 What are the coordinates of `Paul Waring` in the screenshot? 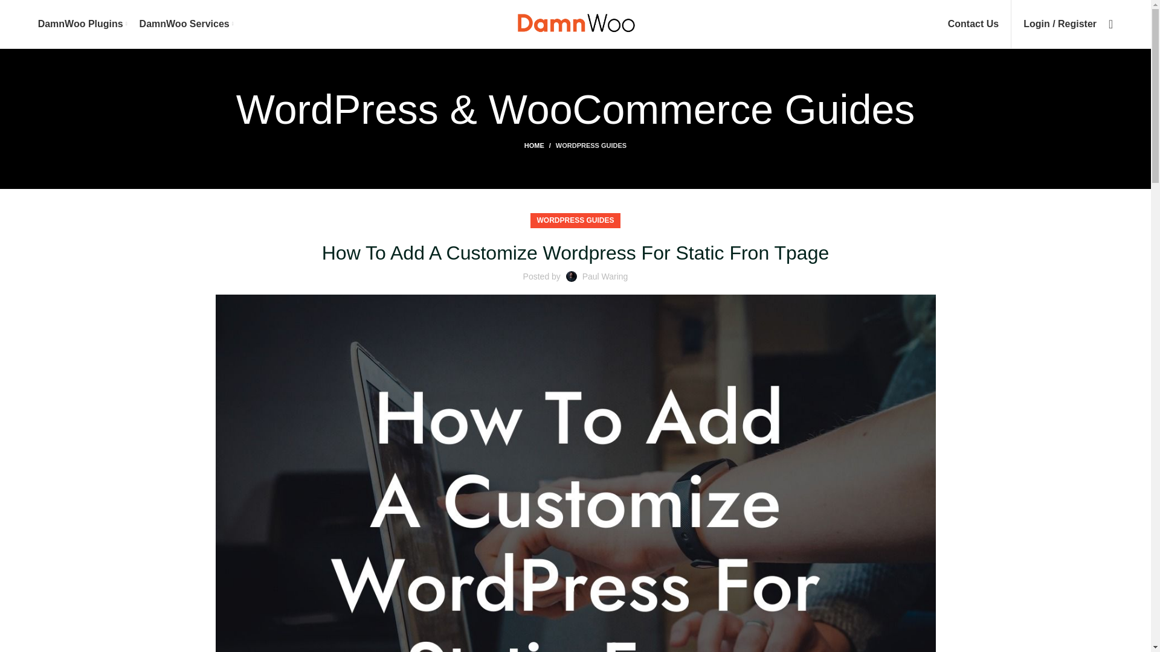 It's located at (605, 276).